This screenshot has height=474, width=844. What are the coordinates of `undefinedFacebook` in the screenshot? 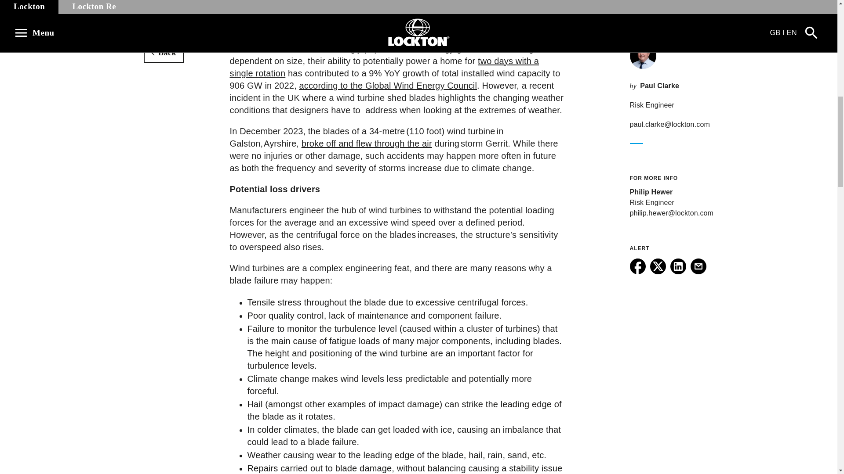 It's located at (637, 266).